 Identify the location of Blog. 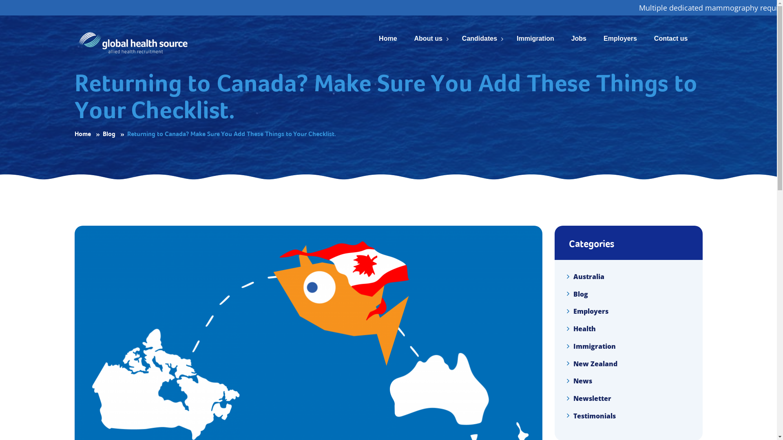
(581, 294).